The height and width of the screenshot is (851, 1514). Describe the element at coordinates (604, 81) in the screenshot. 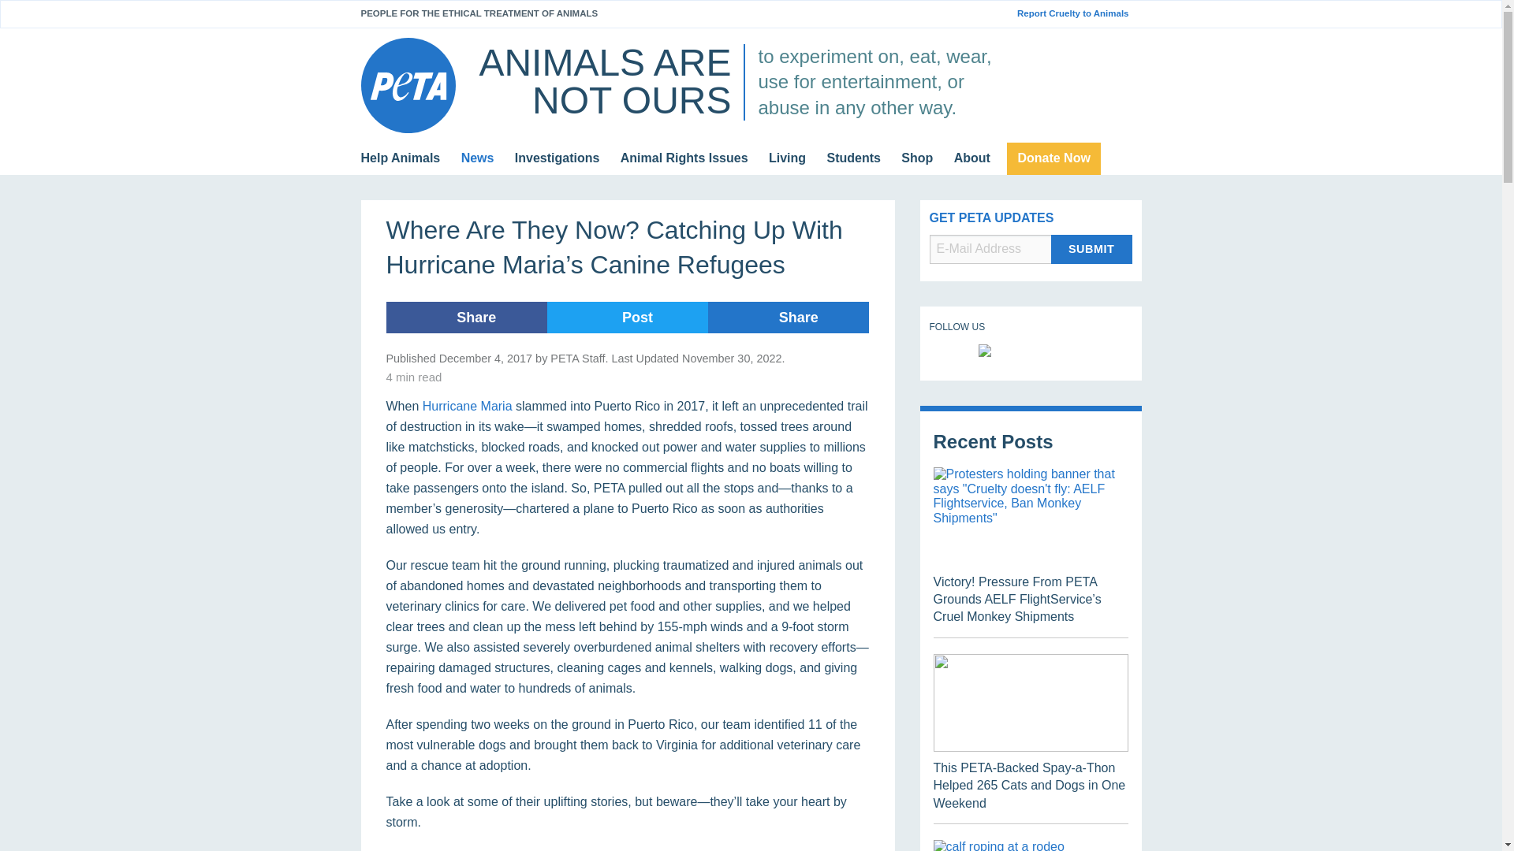

I see `ANIMALS ARE NOT OURS` at that location.